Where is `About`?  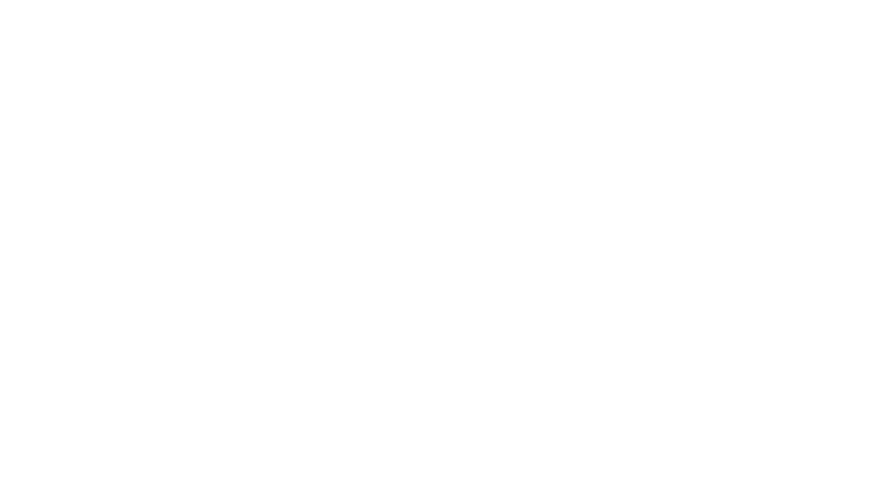 About is located at coordinates (13, 184).